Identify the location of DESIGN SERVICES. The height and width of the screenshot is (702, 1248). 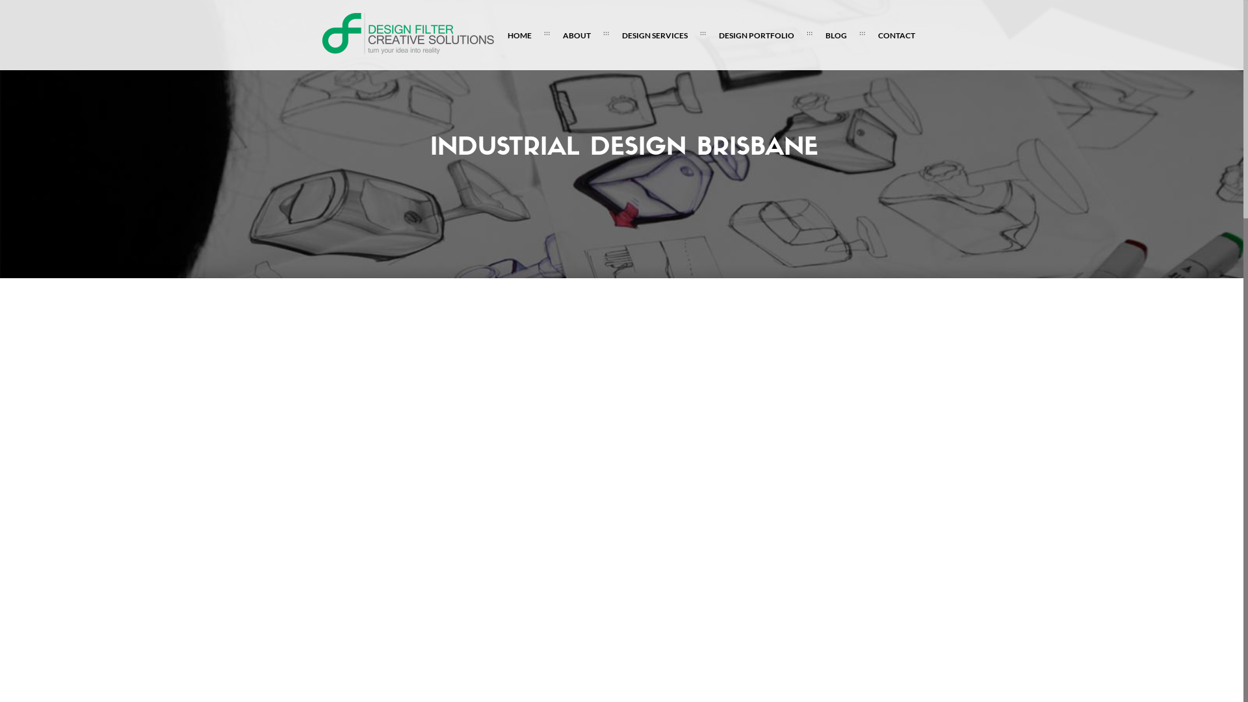
(655, 36).